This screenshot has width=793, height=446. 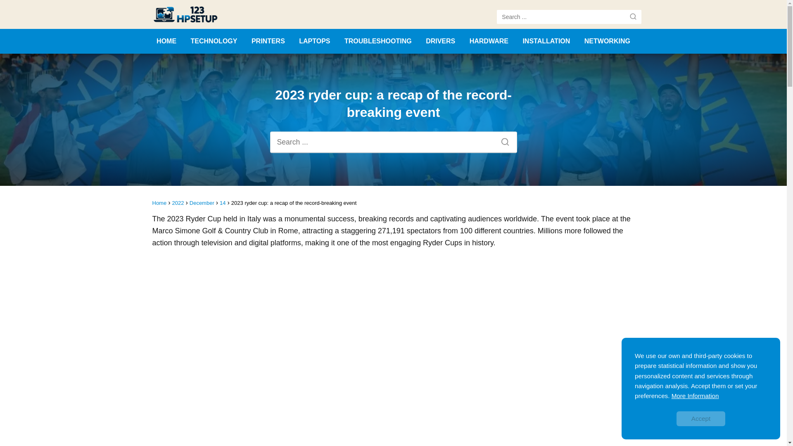 I want to click on Home, so click(x=159, y=202).